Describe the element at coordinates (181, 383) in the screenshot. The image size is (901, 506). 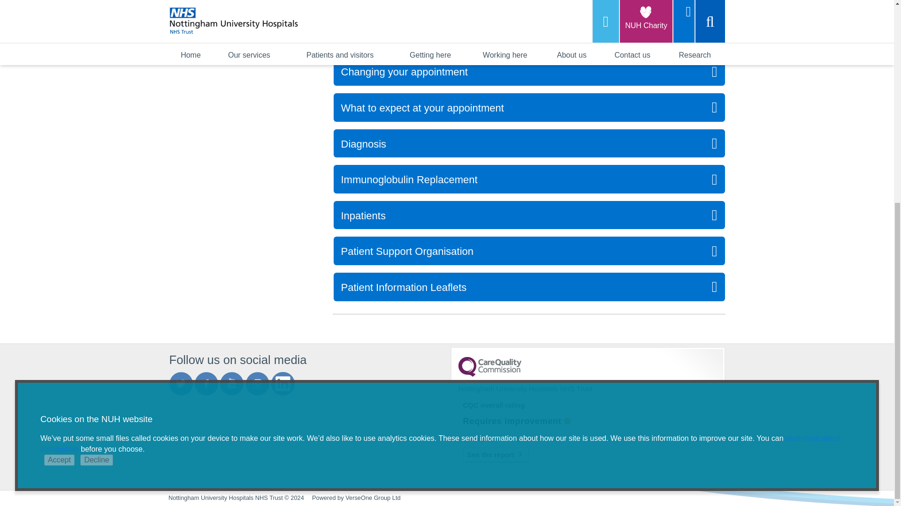
I see `Link to NUH Twitter account` at that location.